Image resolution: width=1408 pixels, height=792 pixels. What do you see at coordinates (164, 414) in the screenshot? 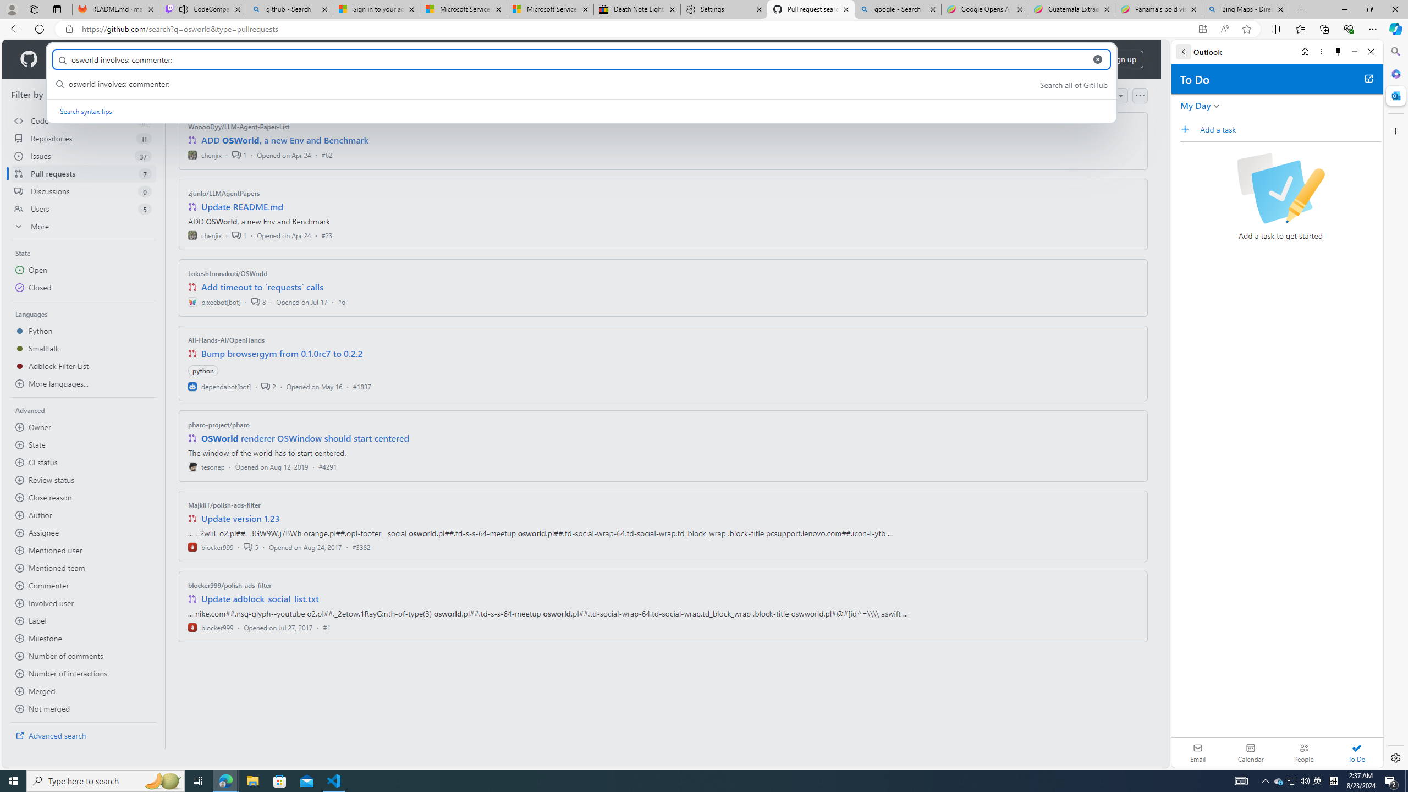
I see `Draggable pane splitter` at bounding box center [164, 414].